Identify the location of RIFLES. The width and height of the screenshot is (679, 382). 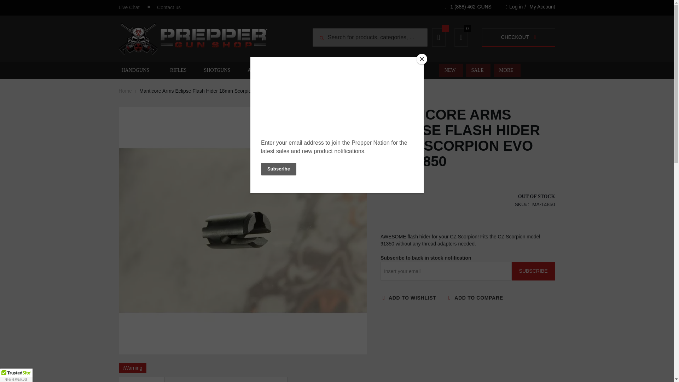
(179, 70).